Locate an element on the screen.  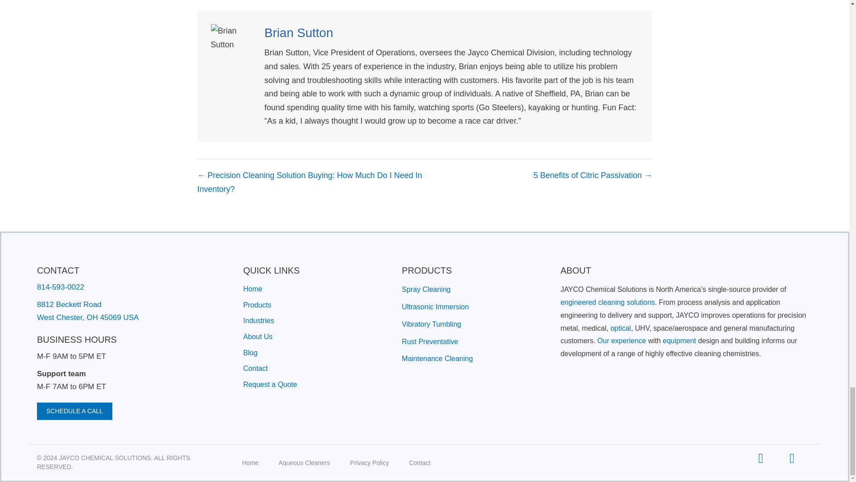
LinkedIn is located at coordinates (761, 458).